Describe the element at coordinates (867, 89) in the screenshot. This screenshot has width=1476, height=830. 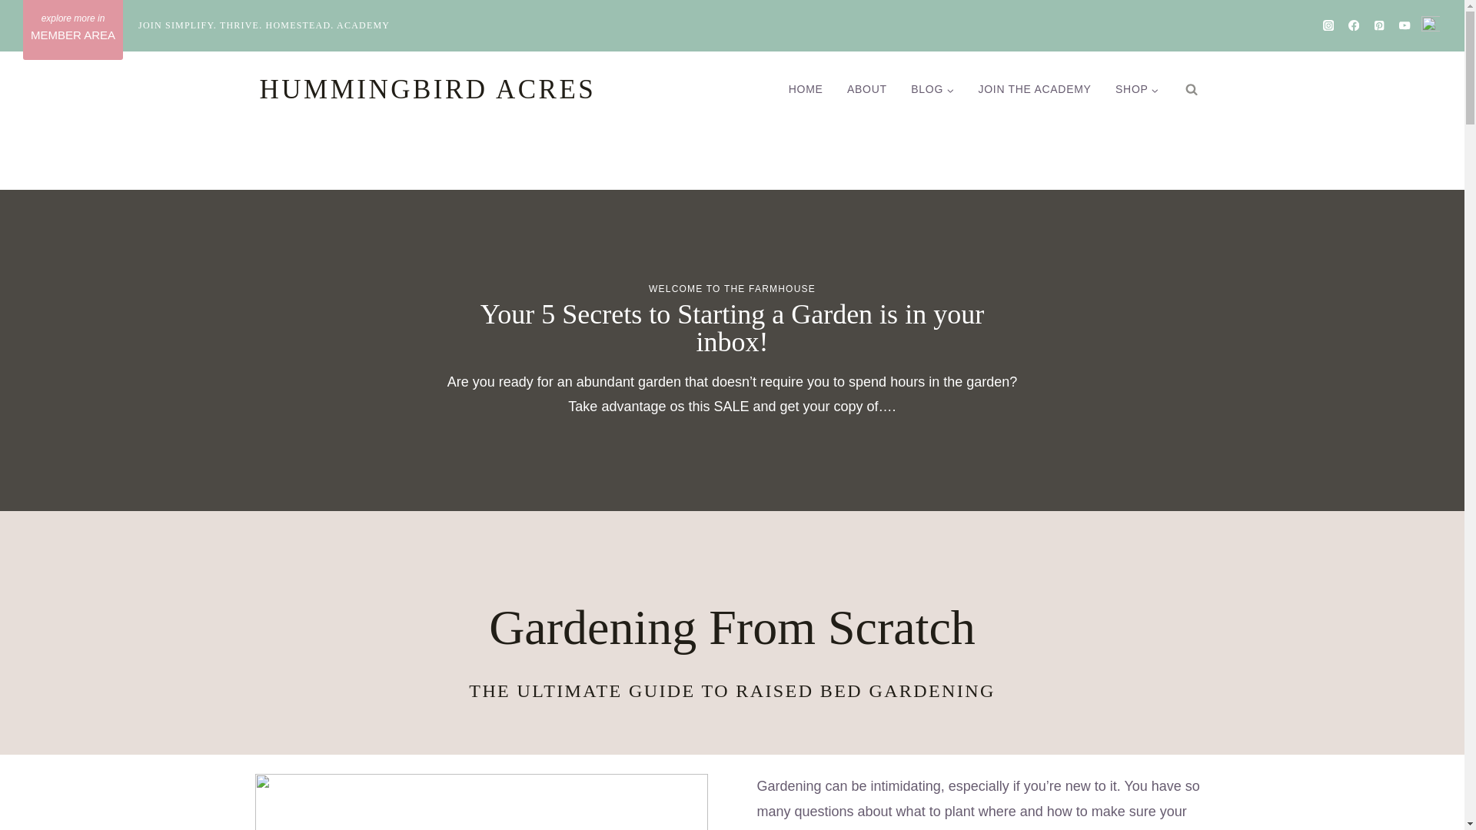
I see `ABOUT` at that location.